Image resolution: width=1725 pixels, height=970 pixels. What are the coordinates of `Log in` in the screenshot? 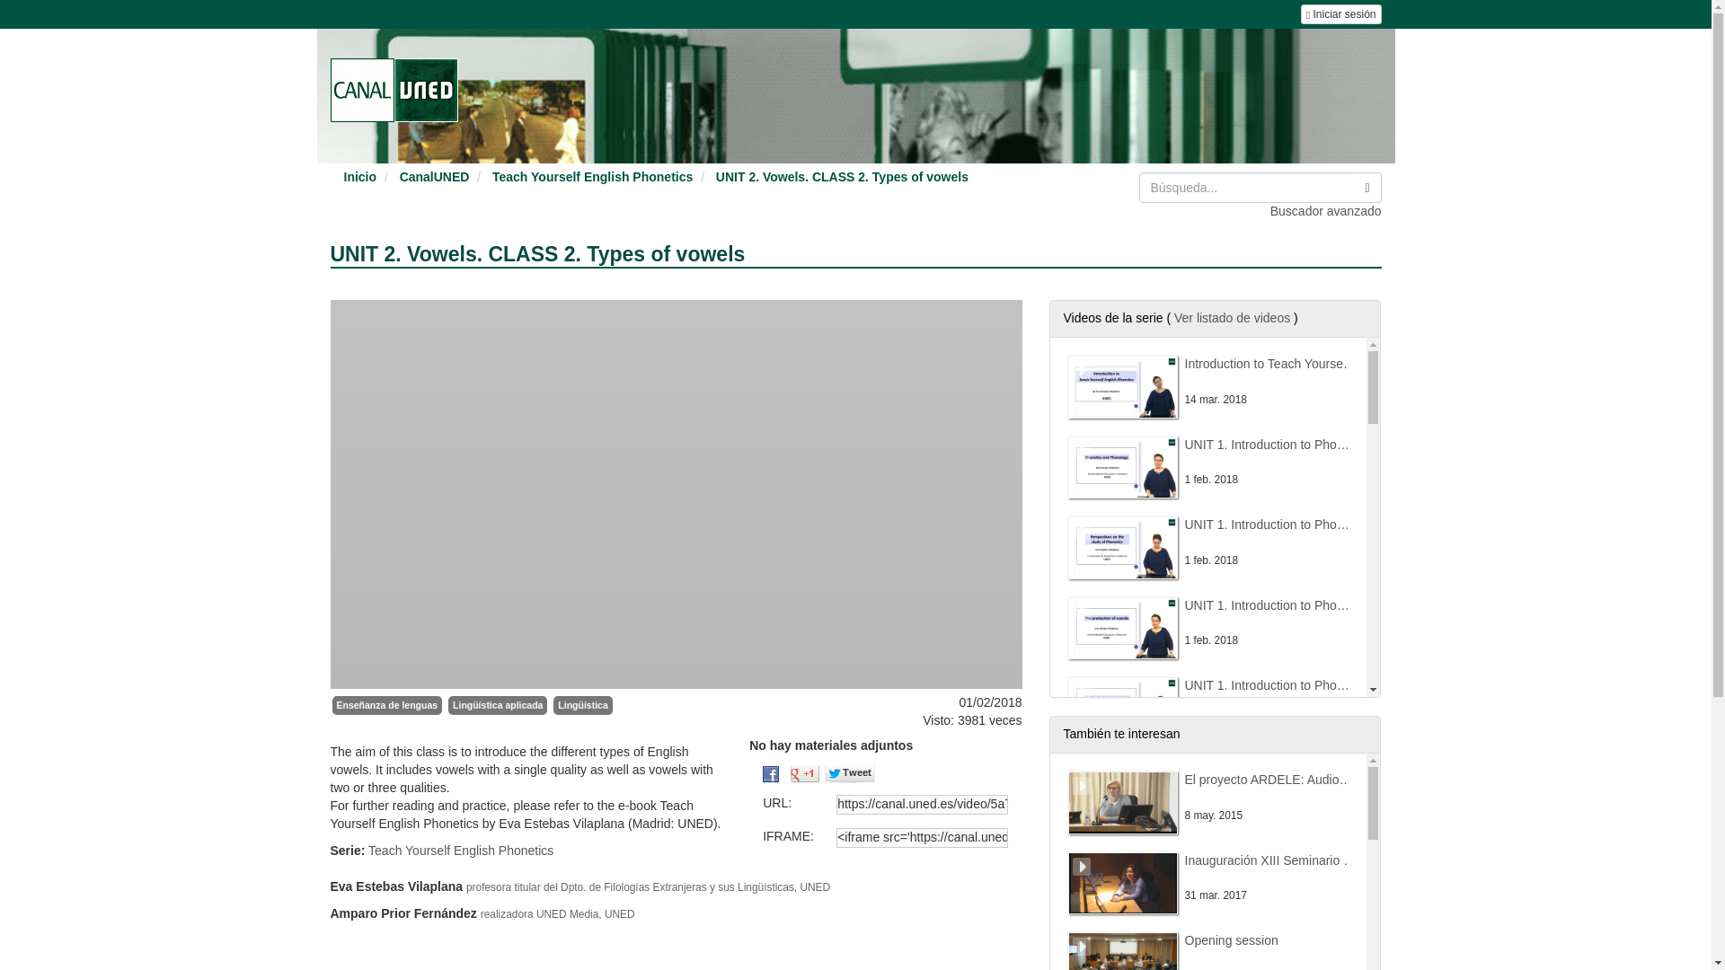 It's located at (1340, 14).